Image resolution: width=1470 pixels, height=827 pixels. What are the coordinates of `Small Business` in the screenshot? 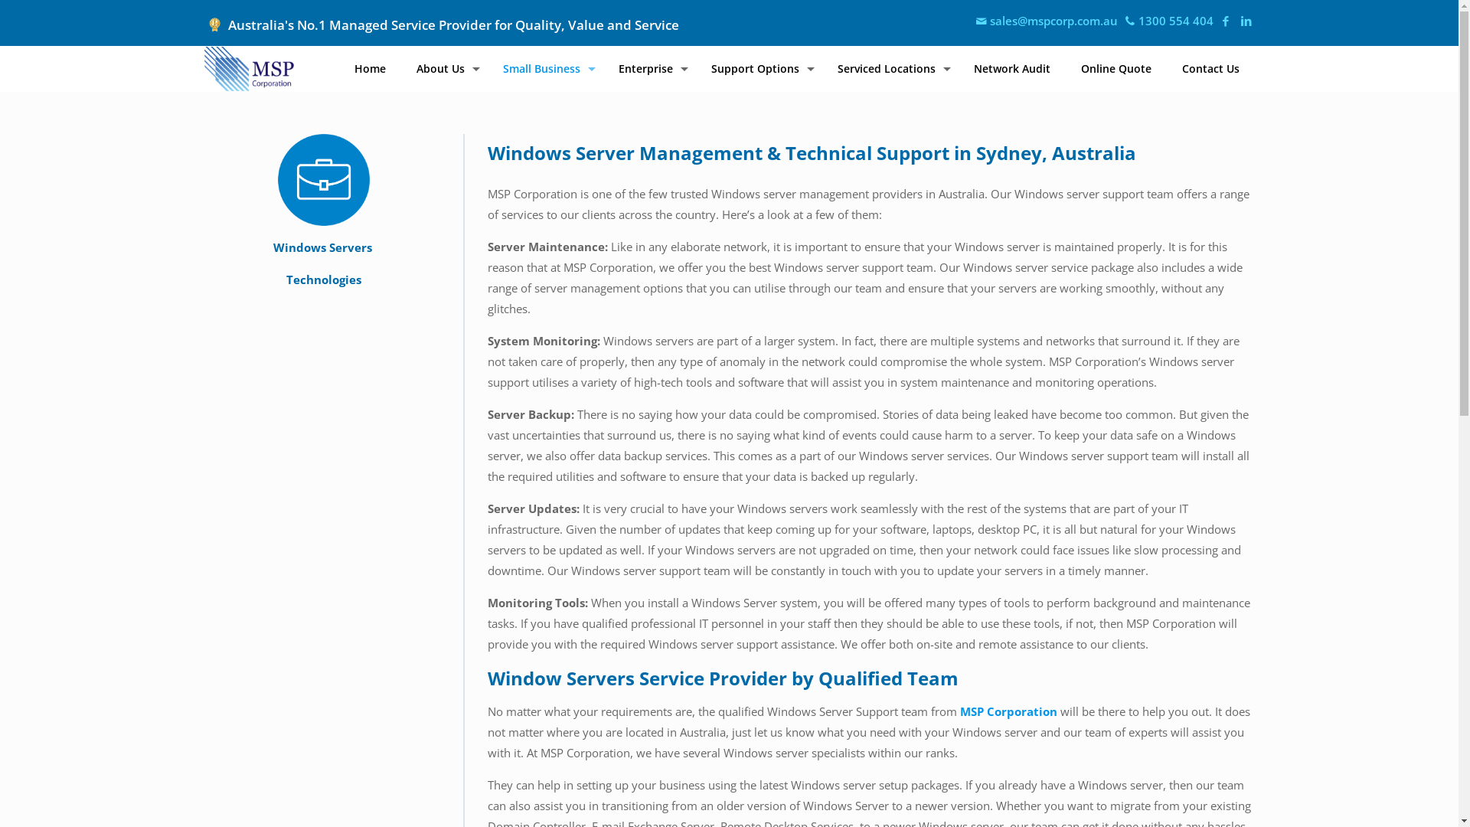 It's located at (545, 69).